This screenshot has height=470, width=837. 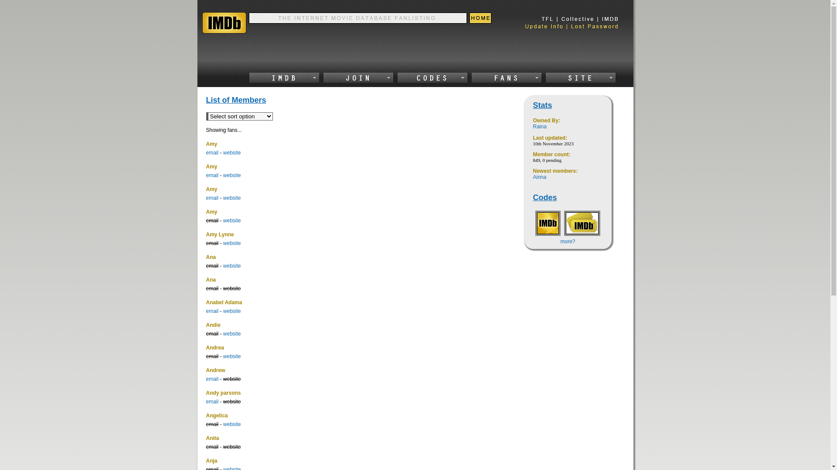 What do you see at coordinates (232, 221) in the screenshot?
I see `website` at bounding box center [232, 221].